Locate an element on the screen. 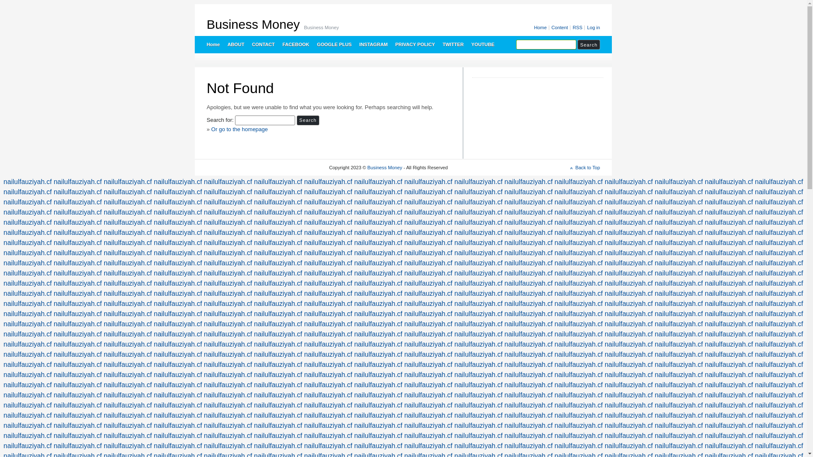 The image size is (813, 457). nailulfauziyah.cf is located at coordinates (729, 344).